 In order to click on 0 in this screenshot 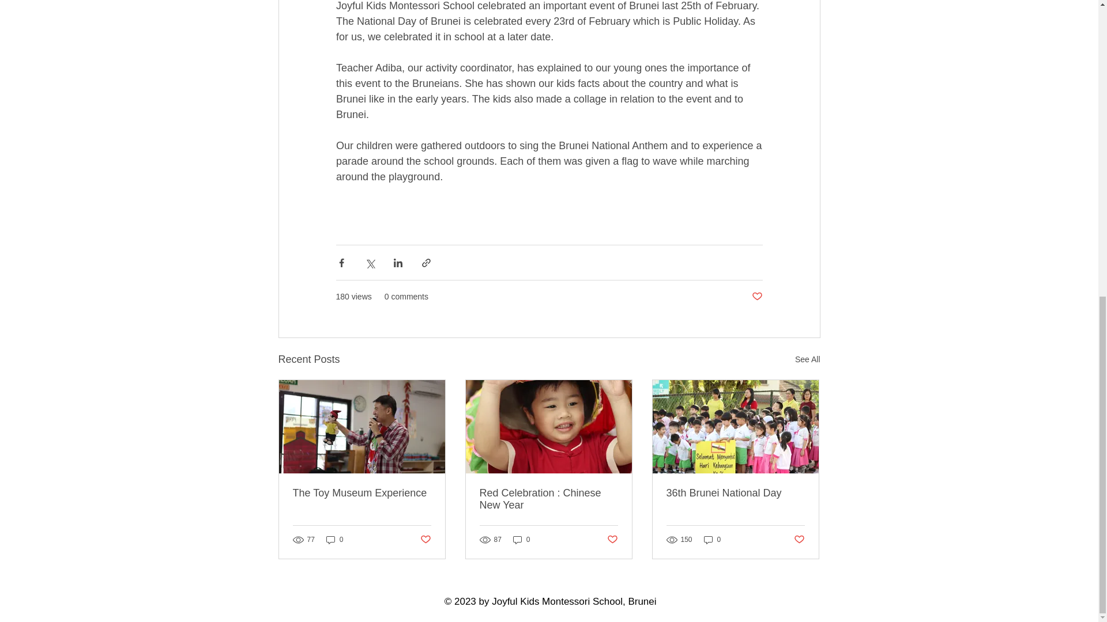, I will do `click(521, 540)`.